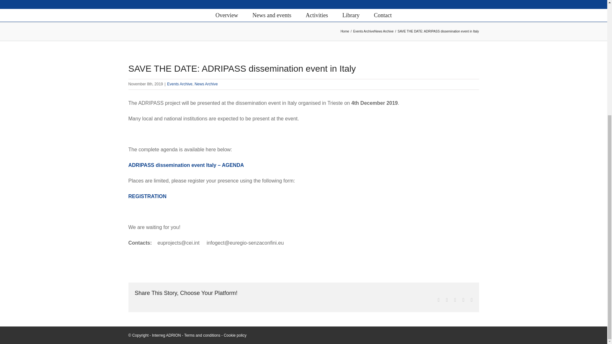  Describe the element at coordinates (384, 31) in the screenshot. I see `News Archive` at that location.